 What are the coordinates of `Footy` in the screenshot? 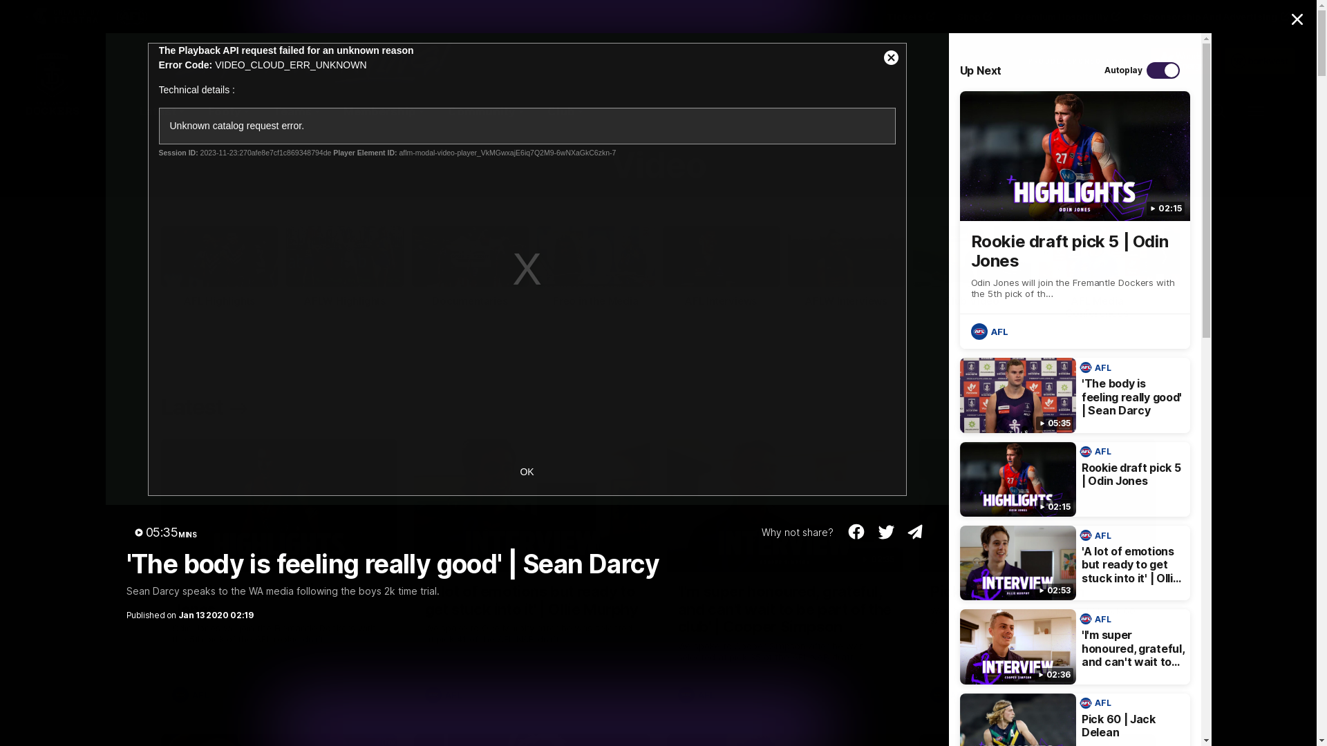 It's located at (228, 111).